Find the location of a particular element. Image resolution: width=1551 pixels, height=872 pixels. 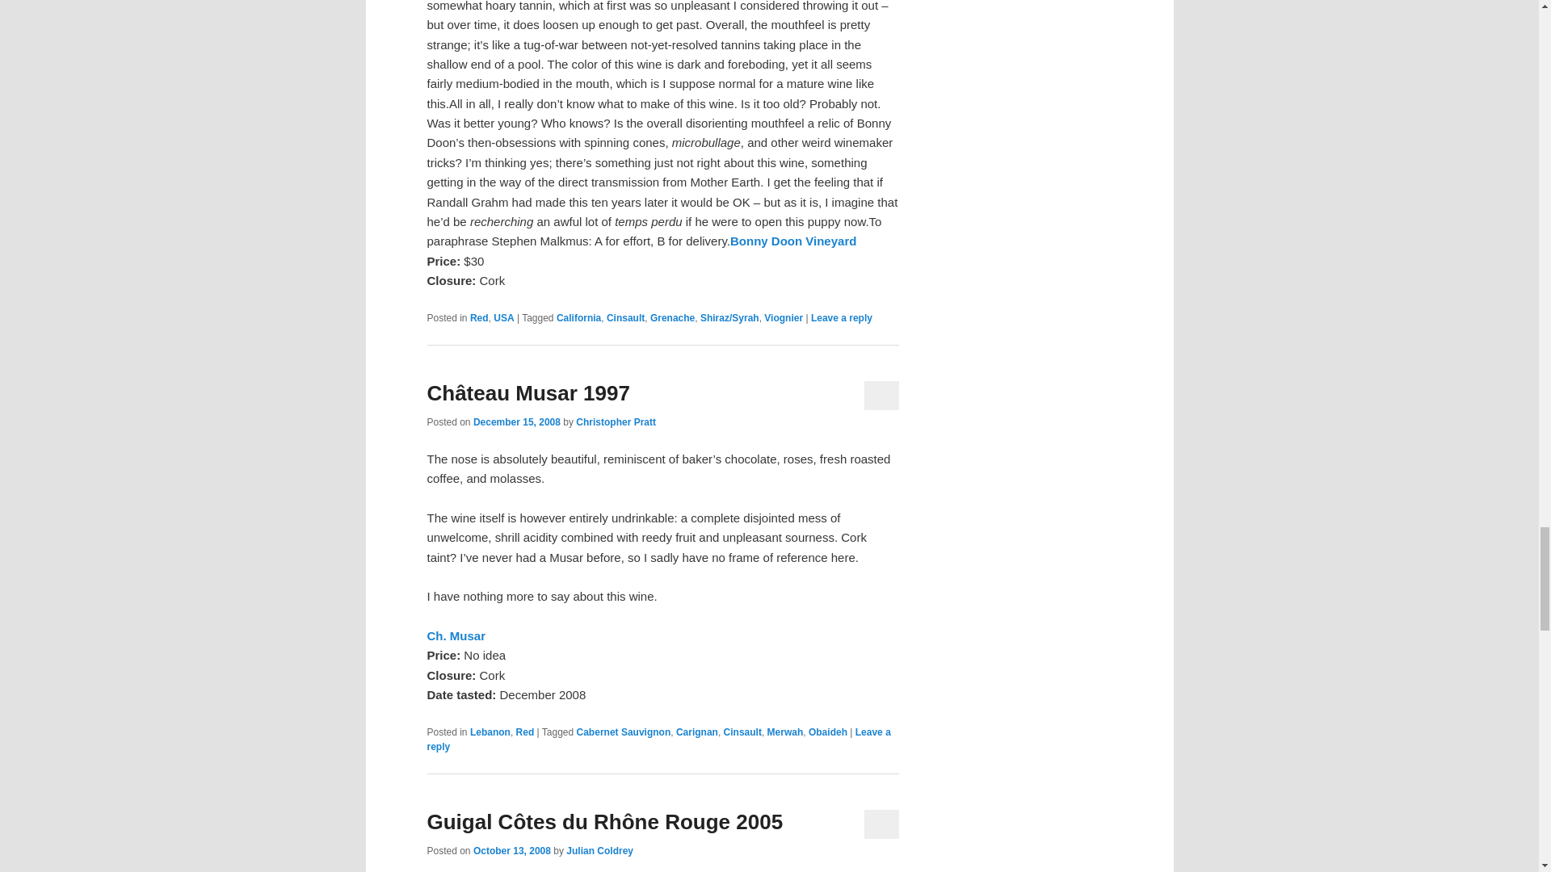

View all posts by Julian Coldrey is located at coordinates (599, 850).